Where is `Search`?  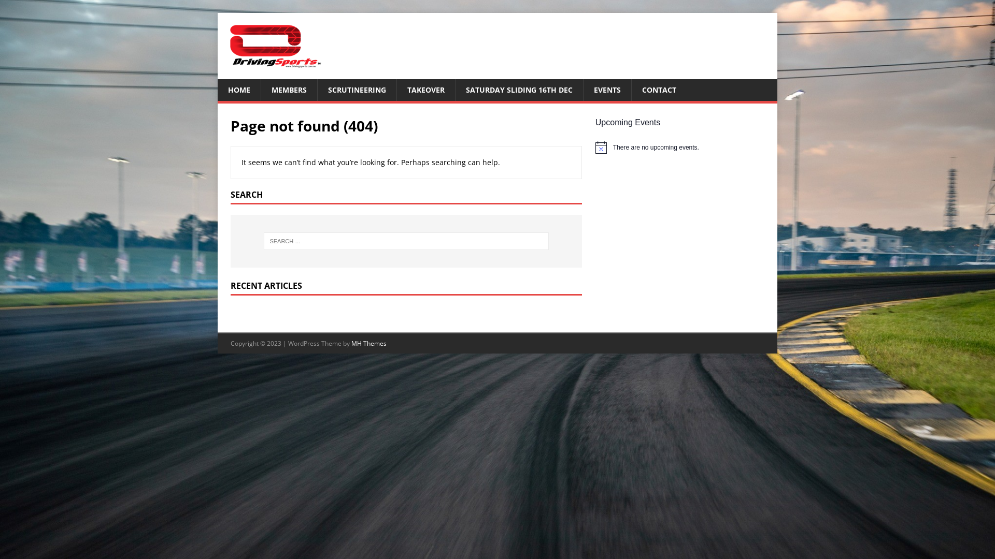
Search is located at coordinates (39, 8).